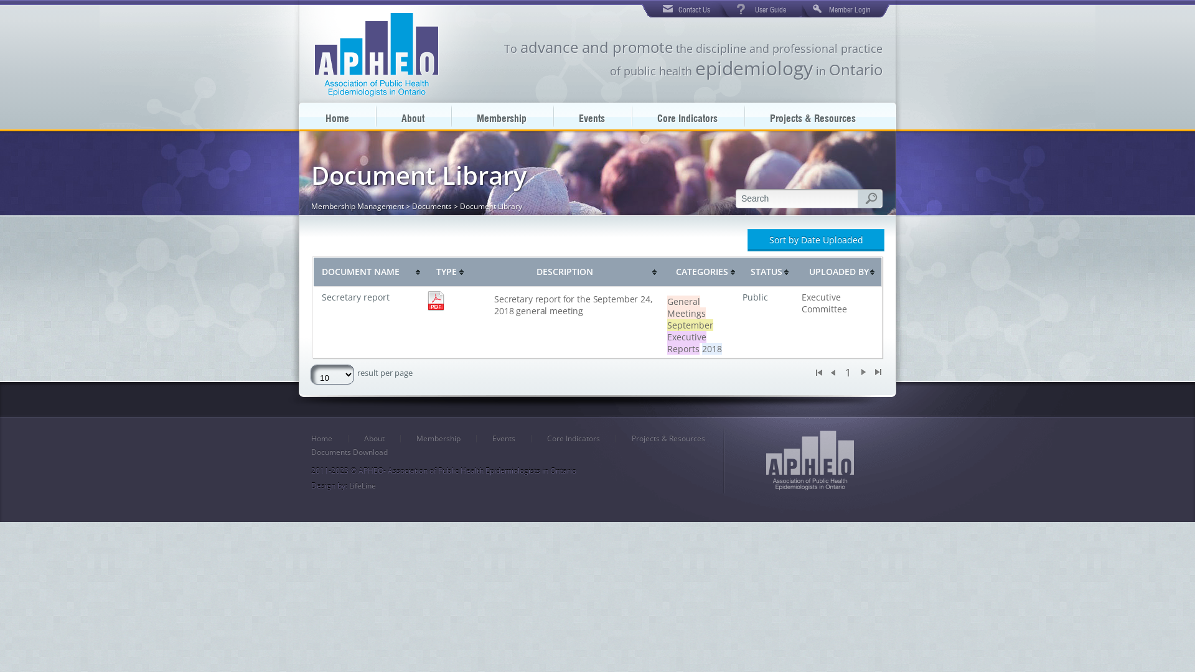 The image size is (1195, 672). Describe the element at coordinates (878, 373) in the screenshot. I see `Last page` at that location.